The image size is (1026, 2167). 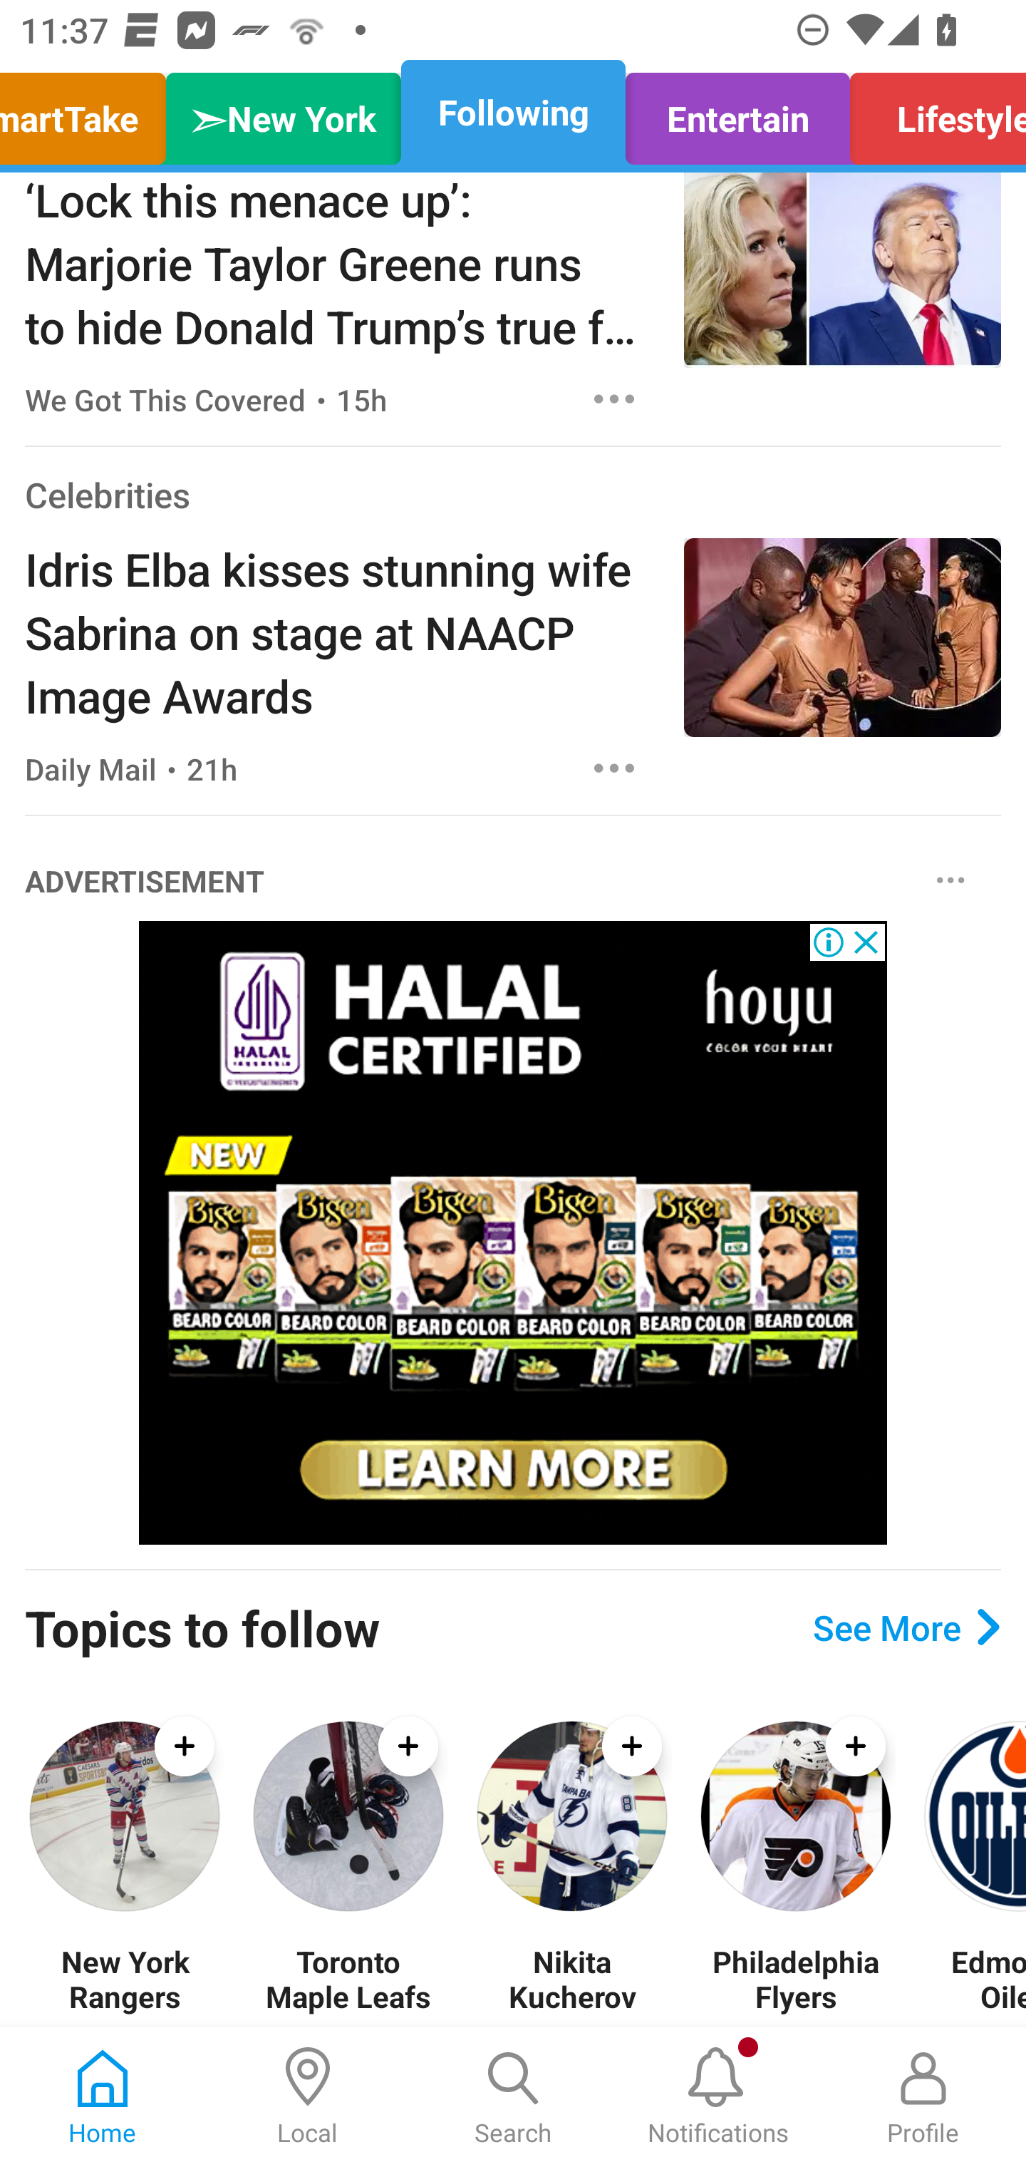 I want to click on Entertain, so click(x=737, y=113).